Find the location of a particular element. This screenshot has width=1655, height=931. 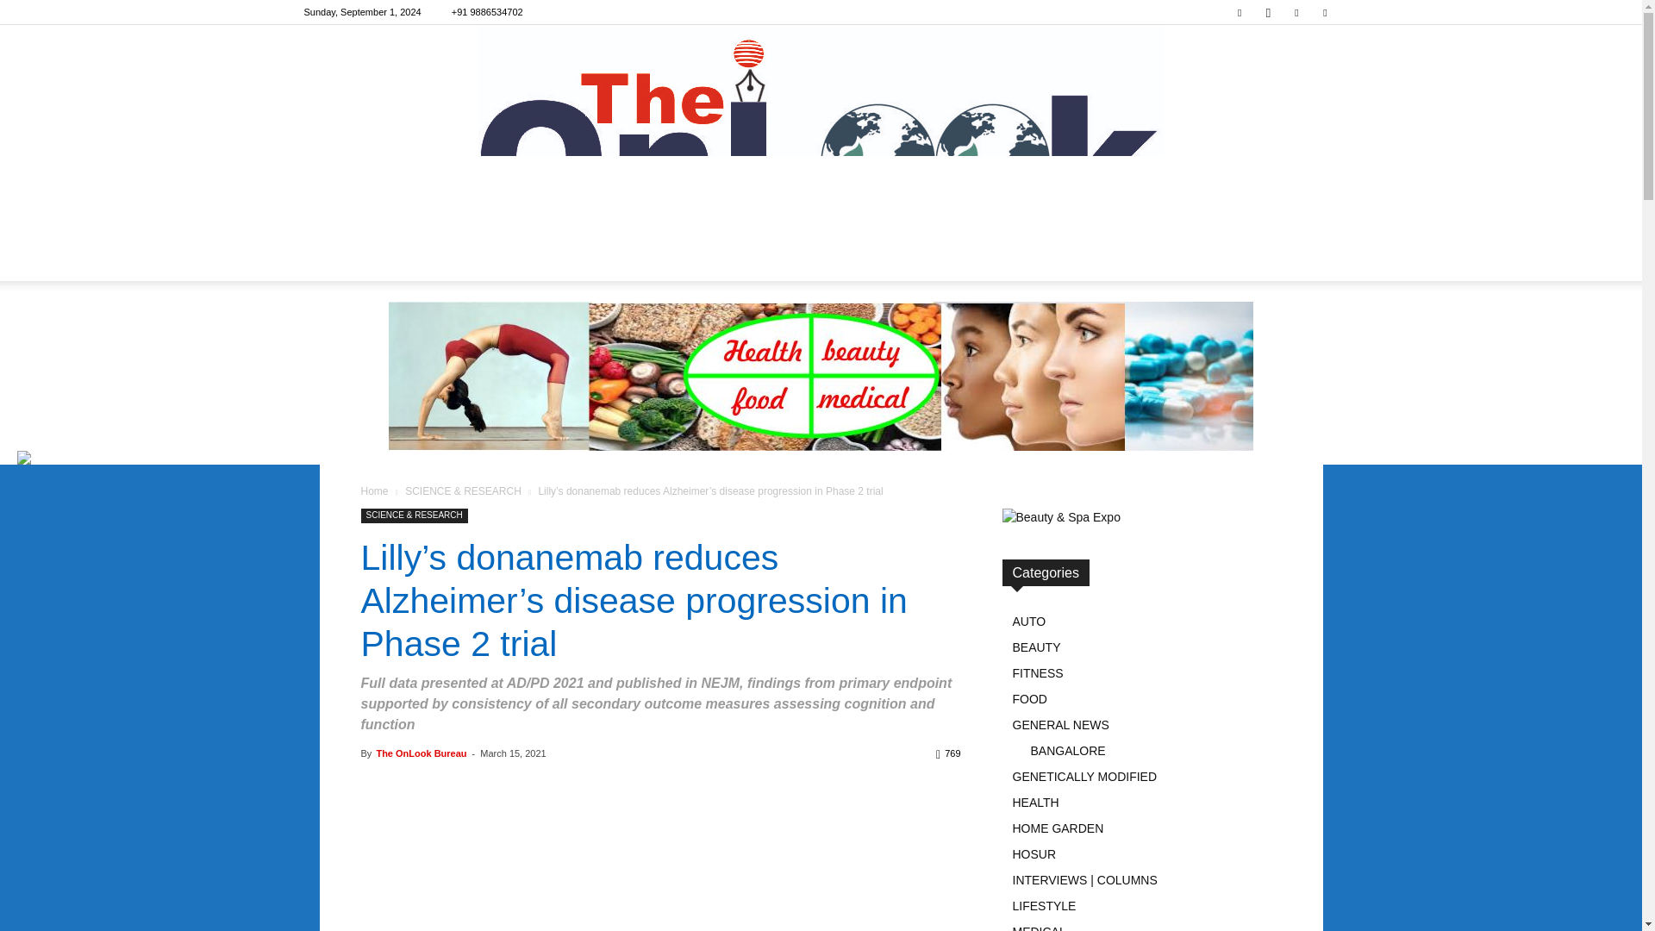

Facebook is located at coordinates (1240, 12).